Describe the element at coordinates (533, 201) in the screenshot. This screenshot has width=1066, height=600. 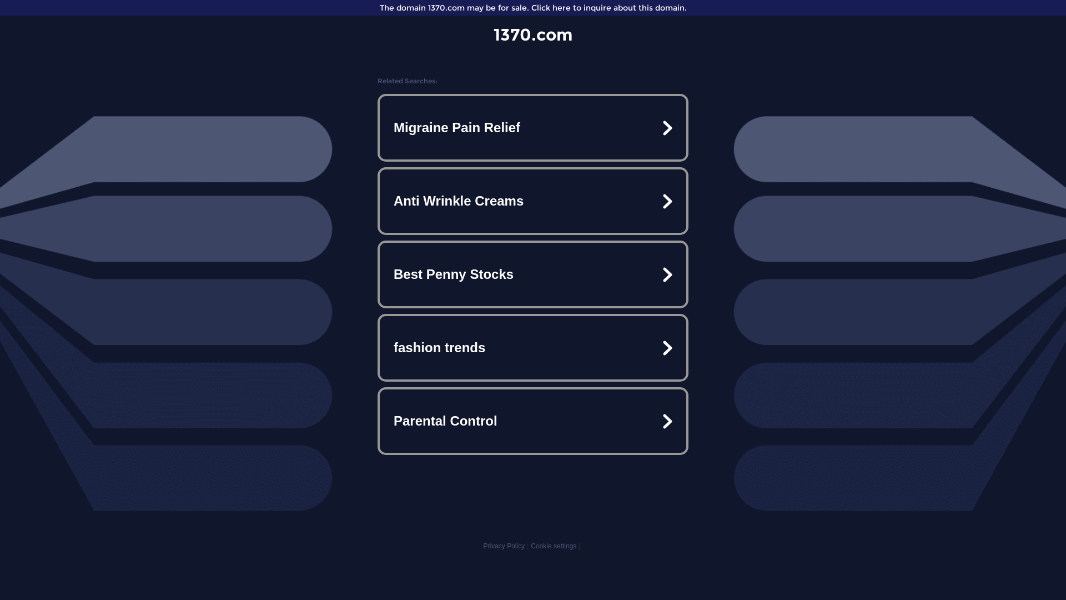
I see `Anti Wrinkle Creams` at that location.